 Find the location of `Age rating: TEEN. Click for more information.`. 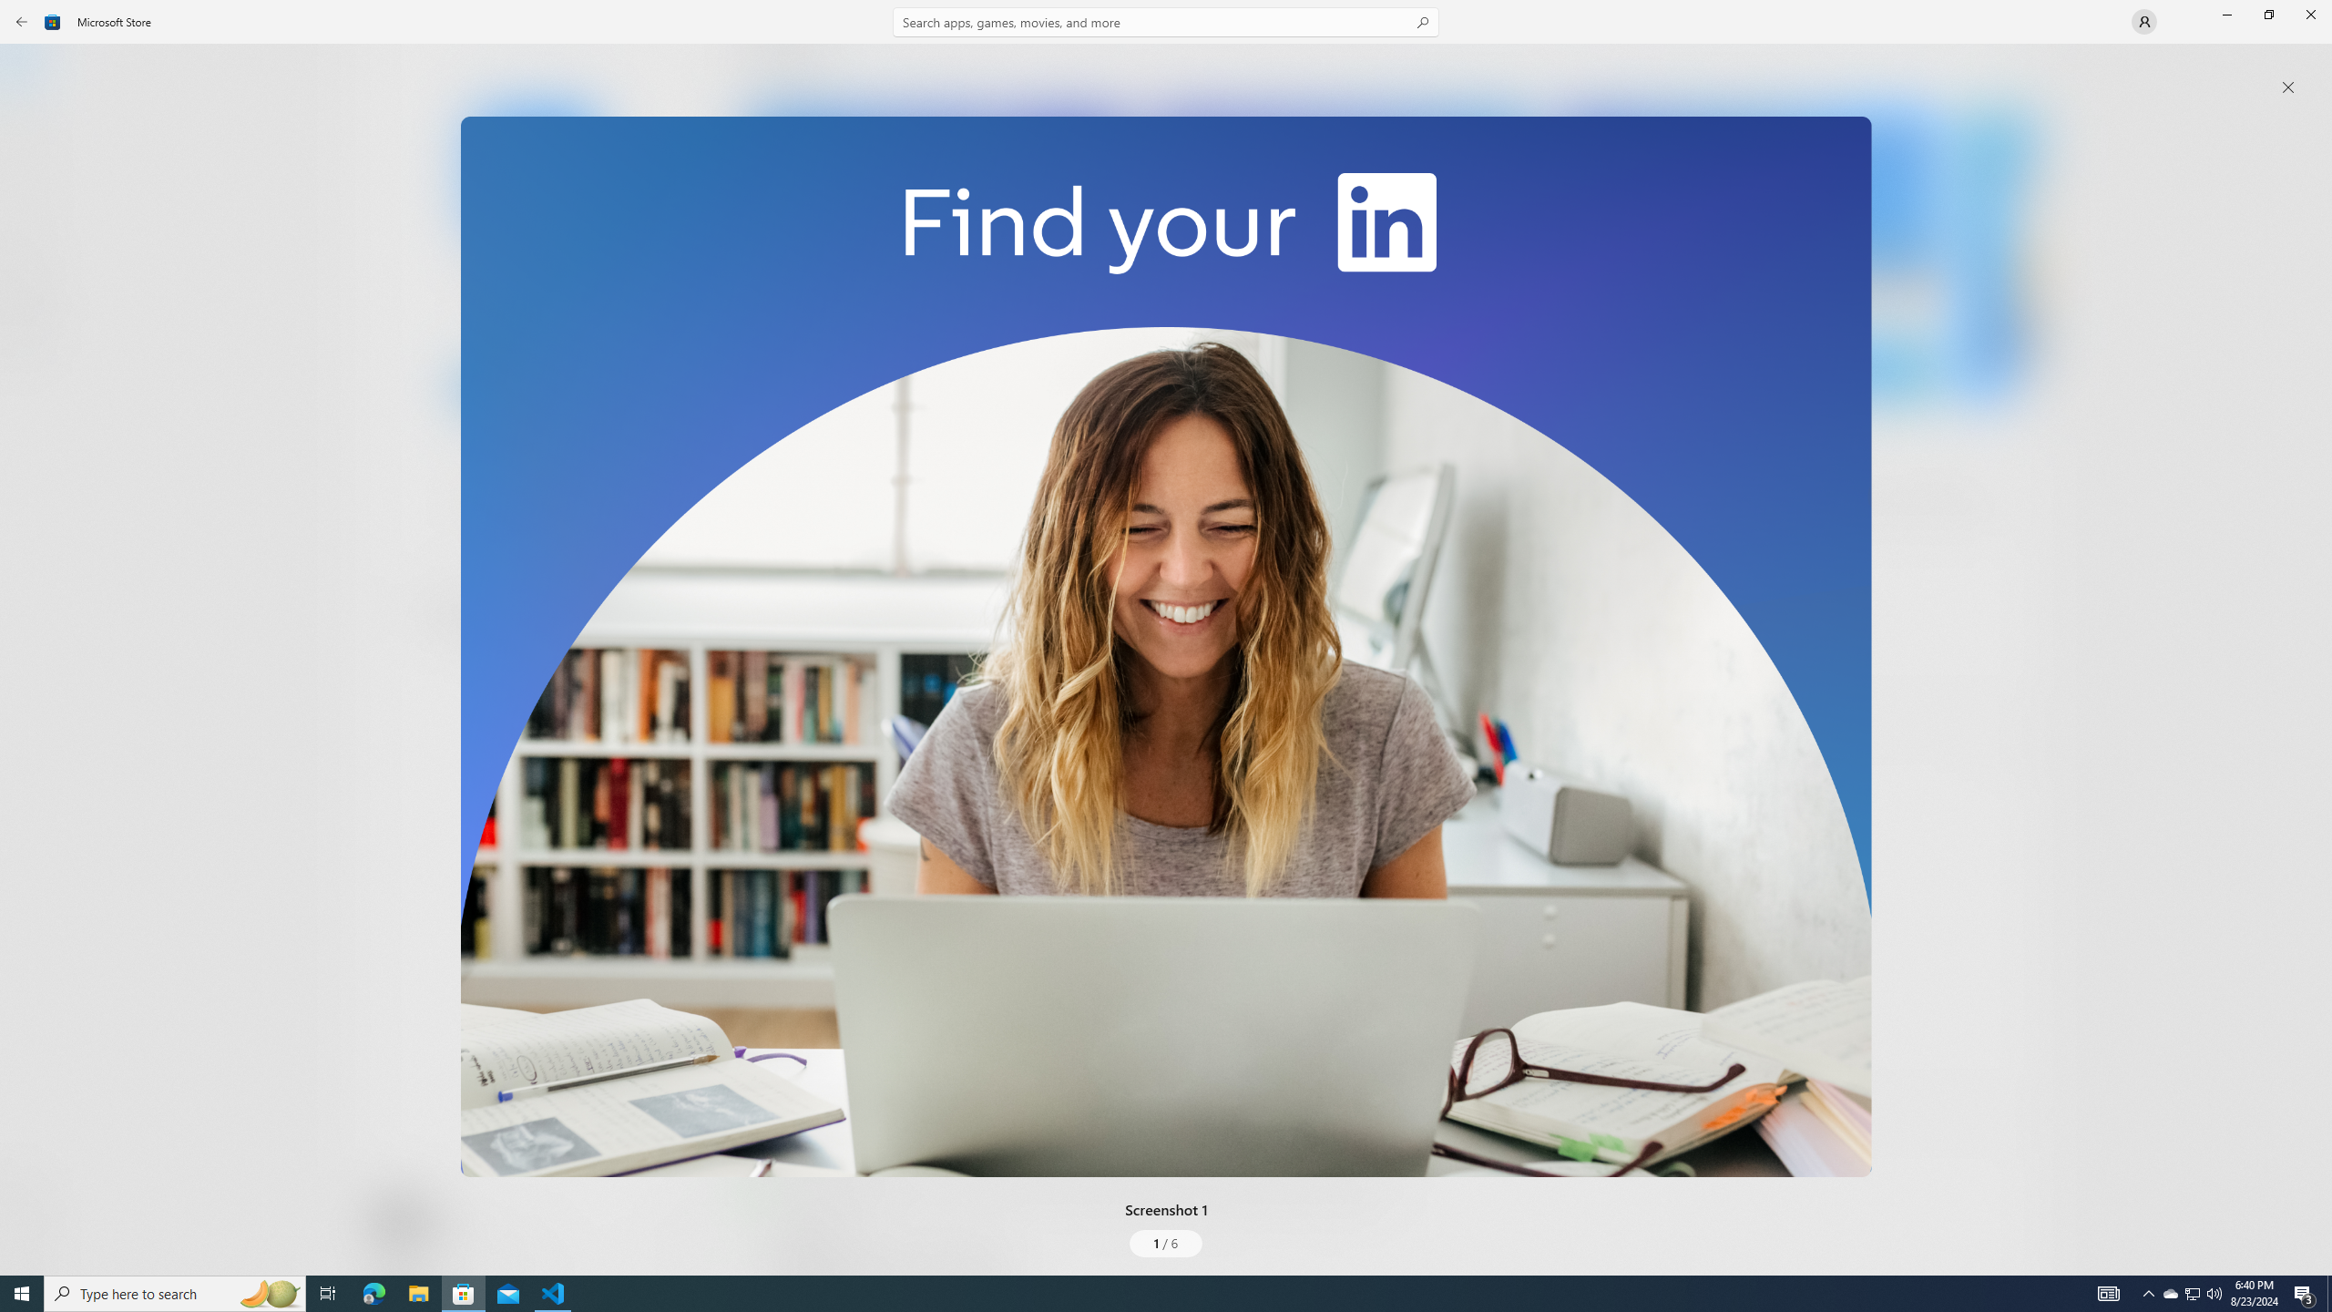

Age rating: TEEN. Click for more information. is located at coordinates (444, 1221).